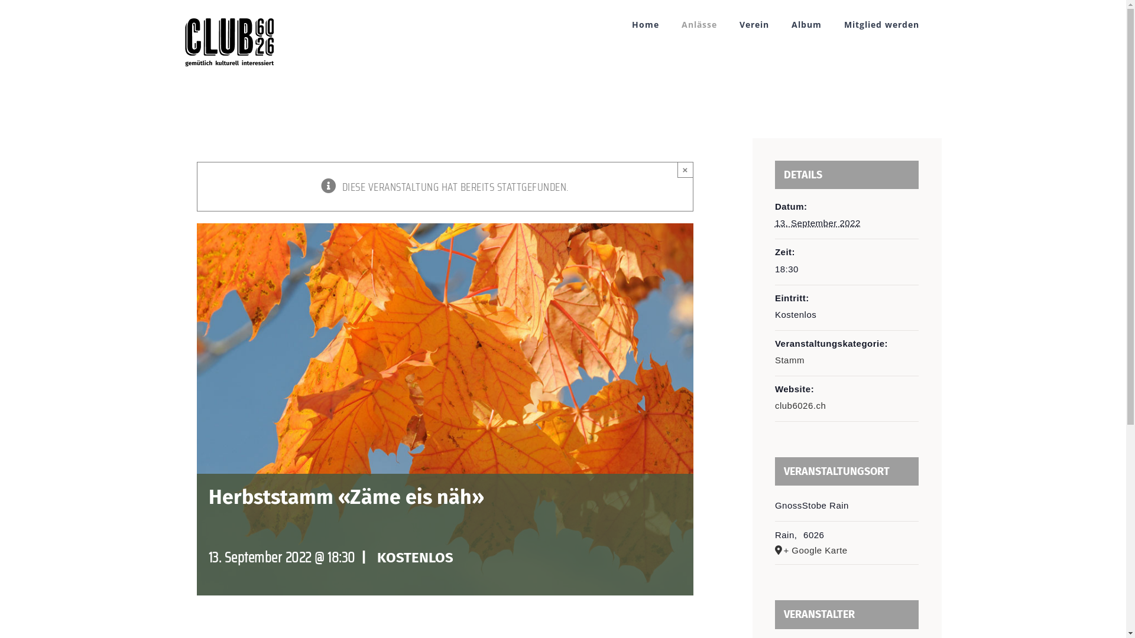 Image resolution: width=1135 pixels, height=638 pixels. Describe the element at coordinates (806, 25) in the screenshot. I see `Album` at that location.